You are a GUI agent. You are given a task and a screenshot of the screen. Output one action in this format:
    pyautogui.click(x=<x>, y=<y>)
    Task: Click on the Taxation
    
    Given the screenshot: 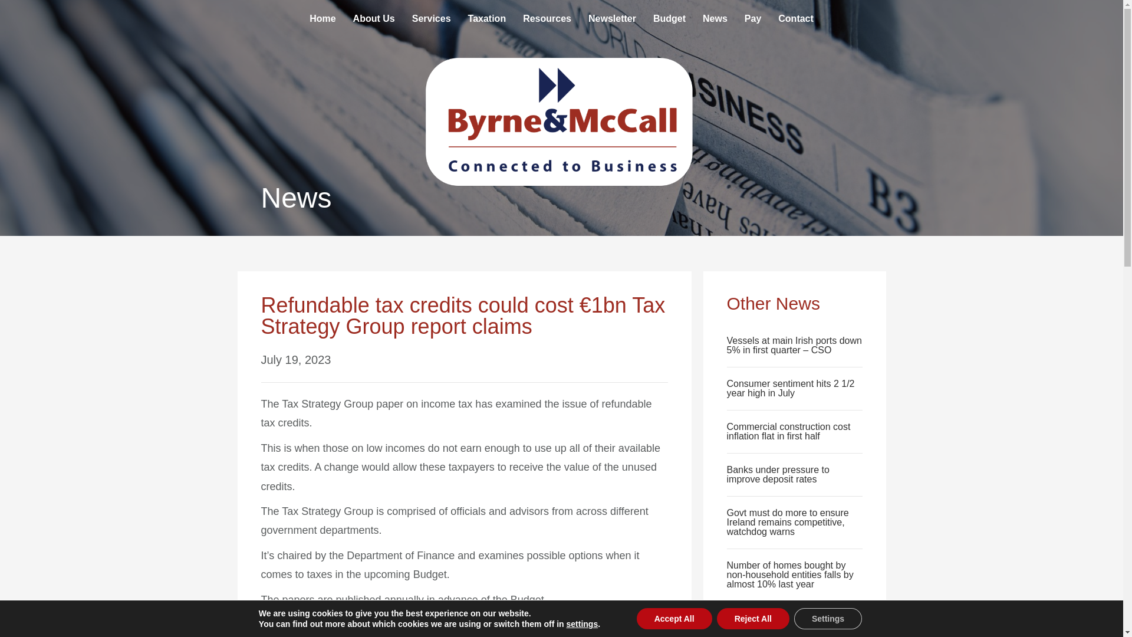 What is the action you would take?
    pyautogui.click(x=487, y=19)
    